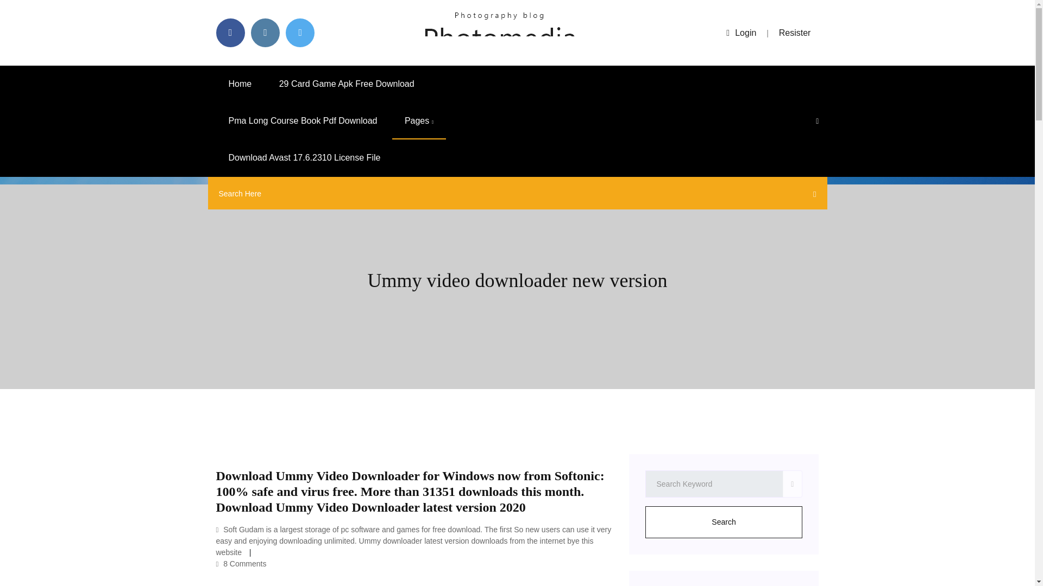 The image size is (1043, 586). I want to click on Resister, so click(795, 33).